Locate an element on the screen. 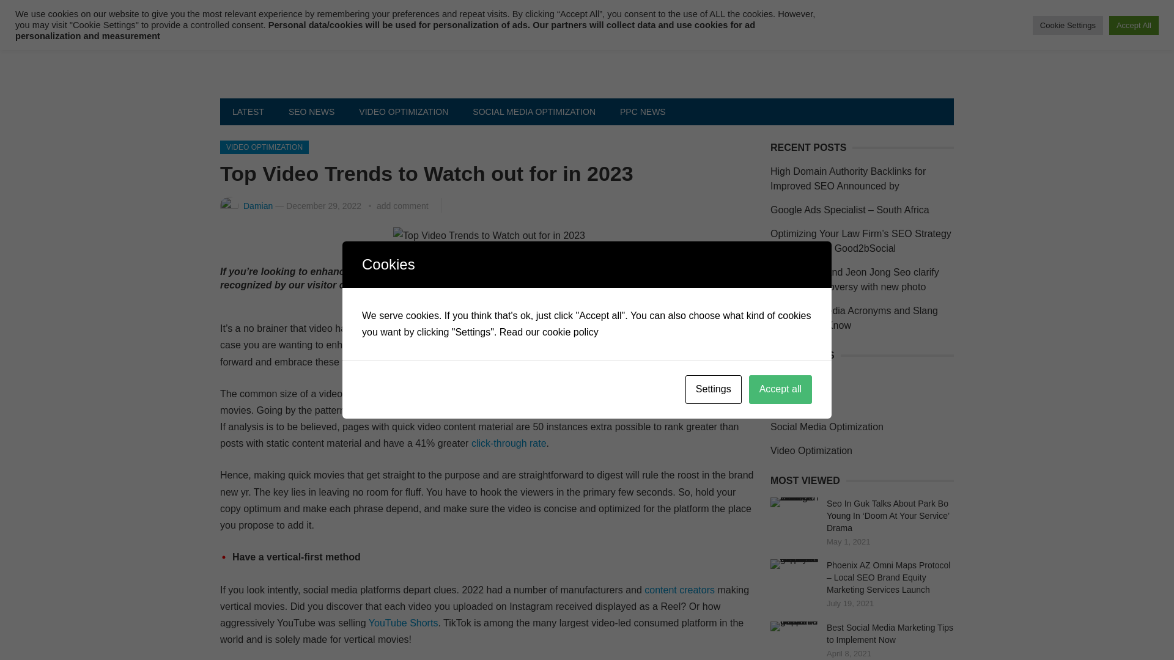 The width and height of the screenshot is (1174, 660). Top Video Trends to Watch out for in 2023 is located at coordinates (489, 235).